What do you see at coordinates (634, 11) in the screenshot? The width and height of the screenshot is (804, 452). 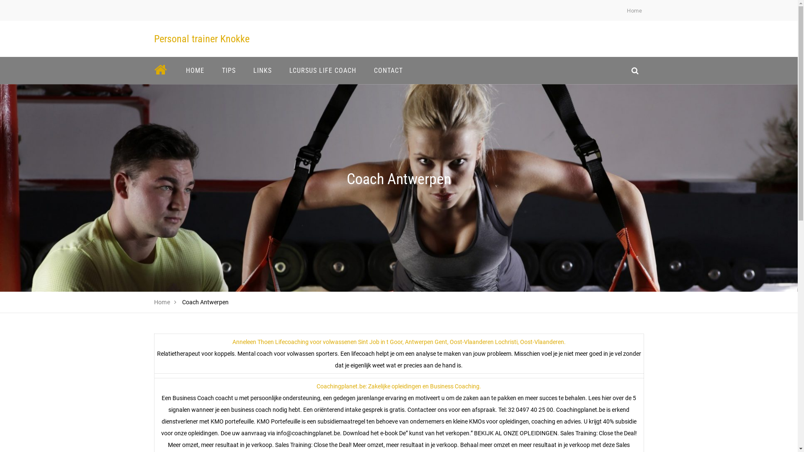 I see `Home` at bounding box center [634, 11].